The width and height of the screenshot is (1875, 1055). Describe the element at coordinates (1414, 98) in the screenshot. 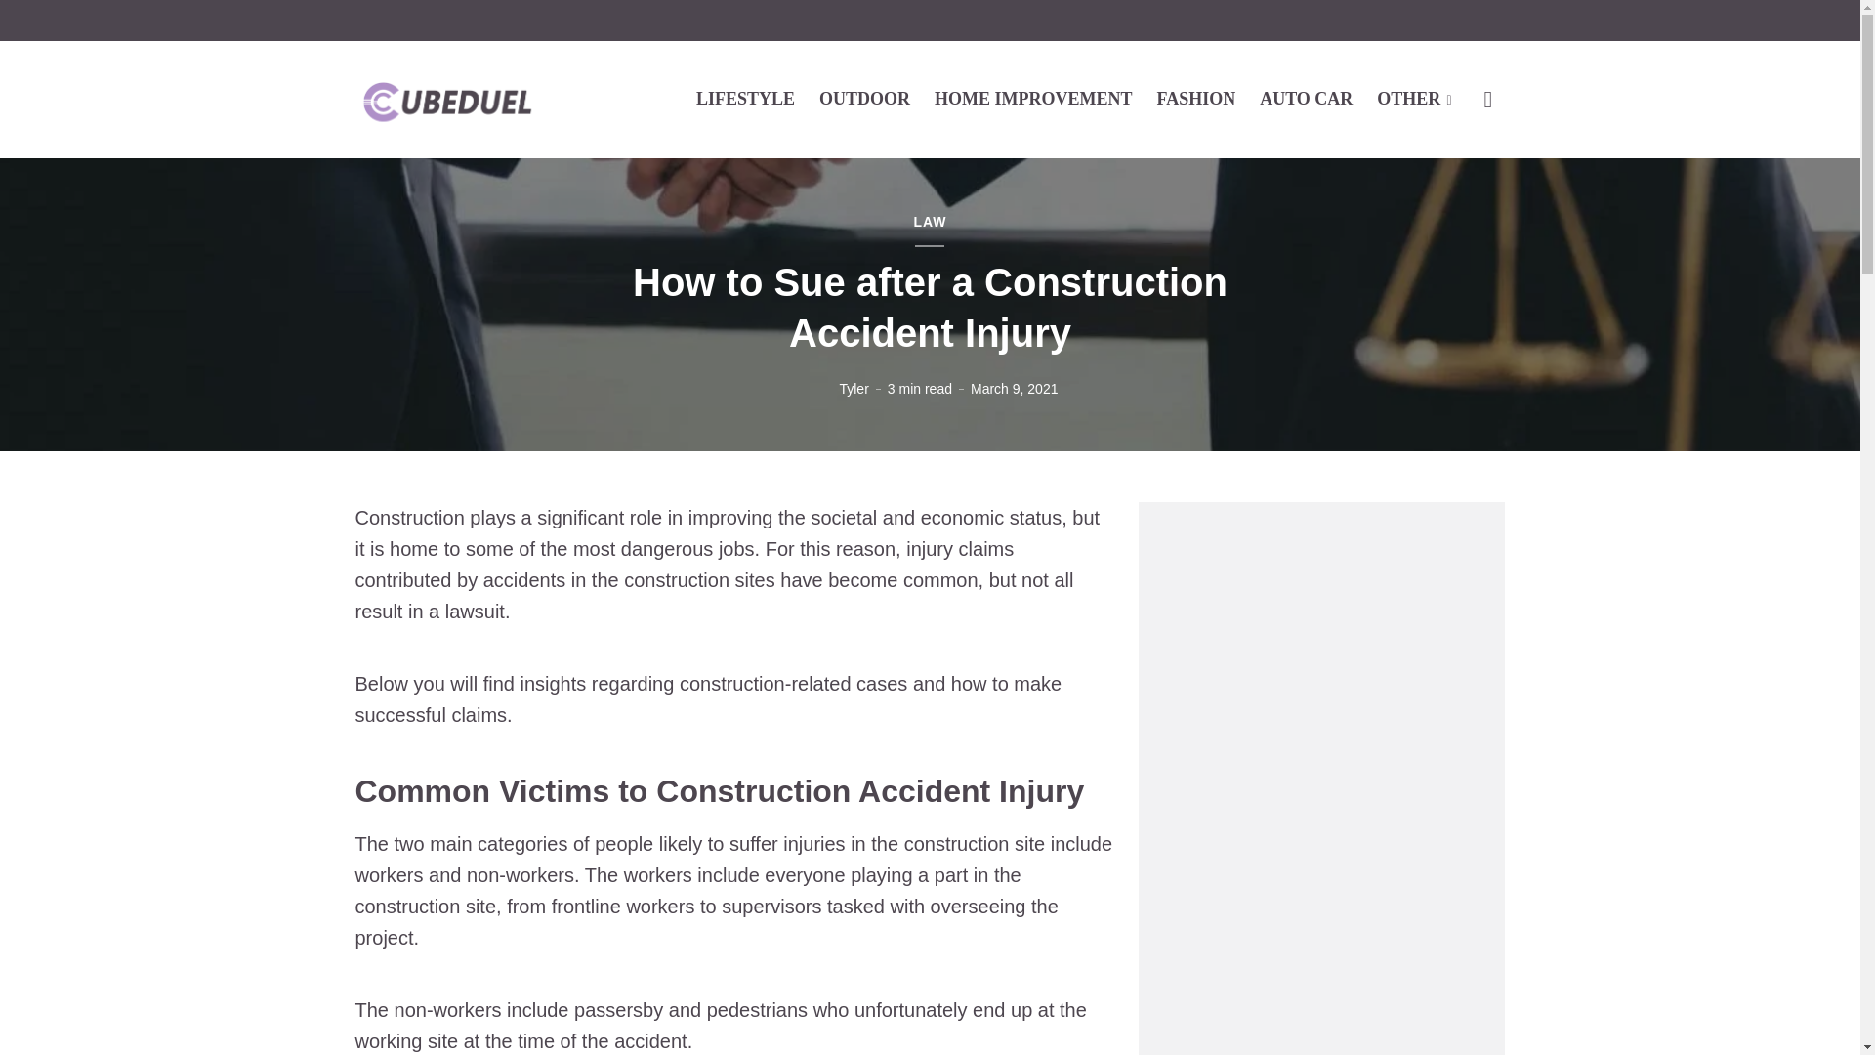

I see `OTHER` at that location.